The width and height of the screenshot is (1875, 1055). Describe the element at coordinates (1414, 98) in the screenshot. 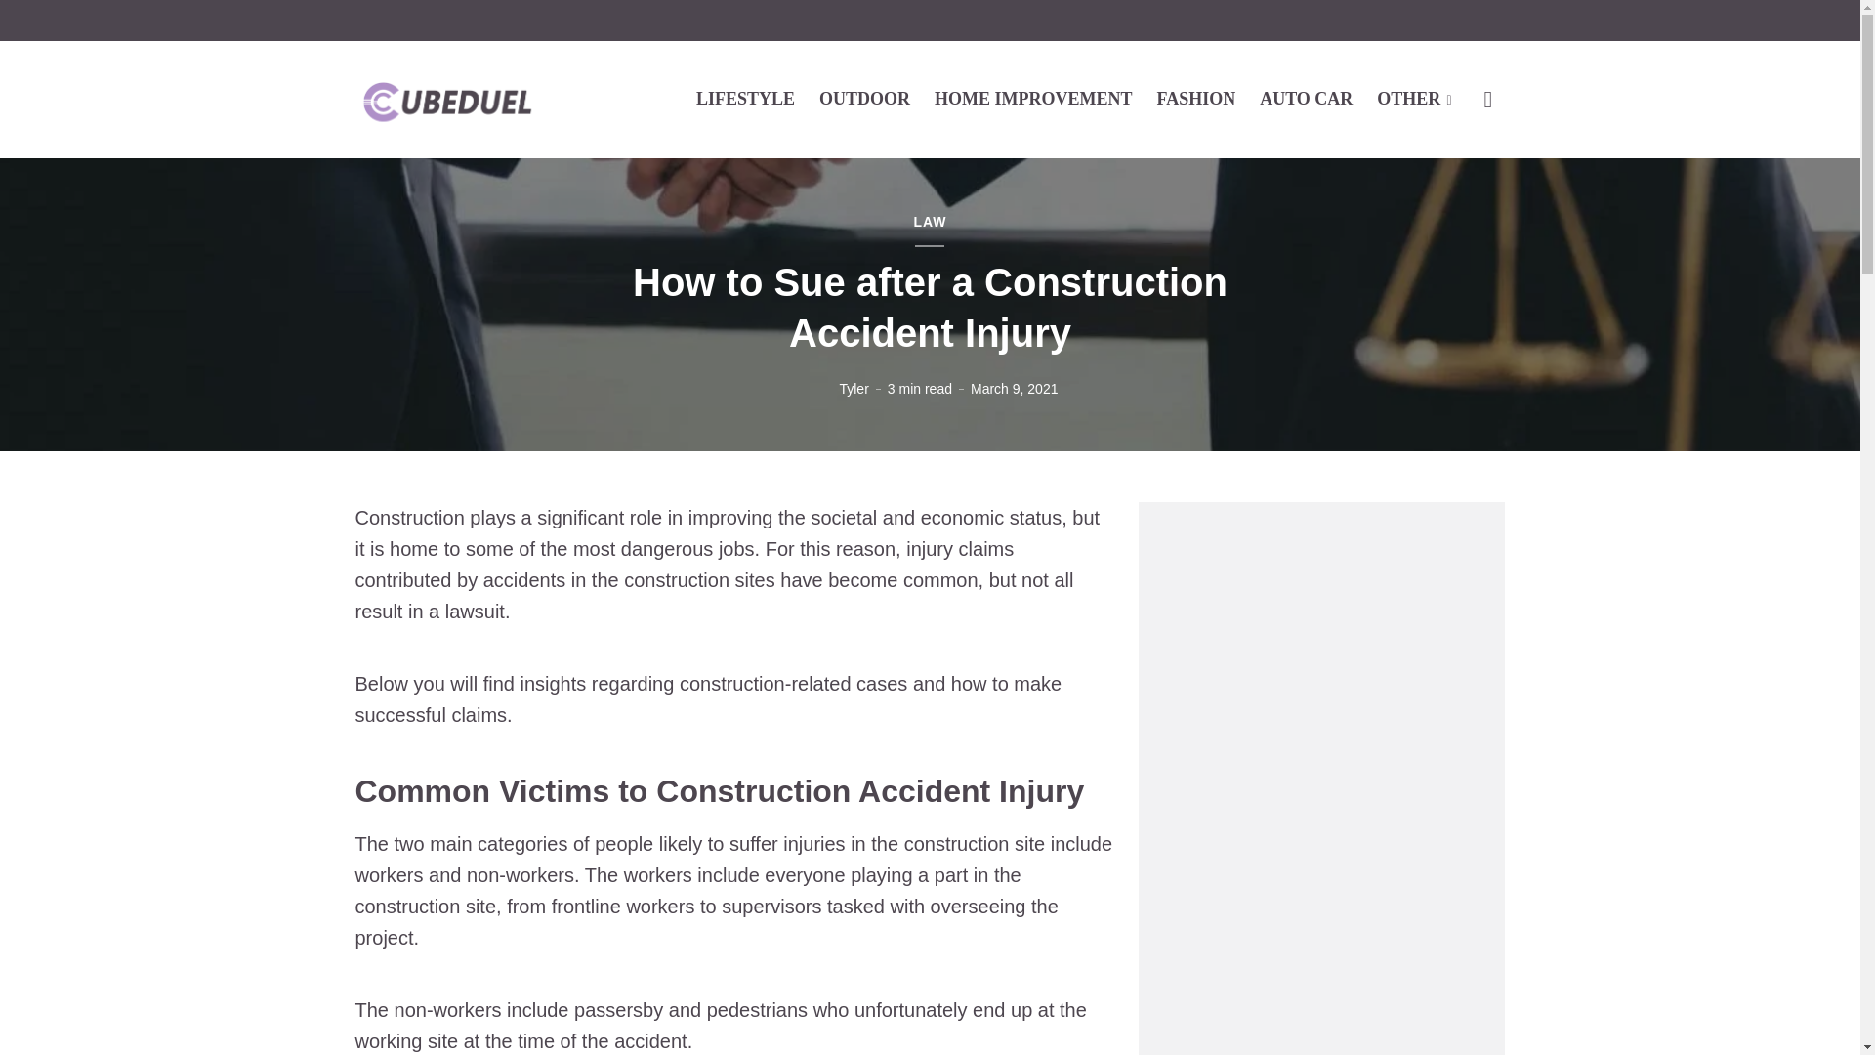

I see `OTHER` at that location.